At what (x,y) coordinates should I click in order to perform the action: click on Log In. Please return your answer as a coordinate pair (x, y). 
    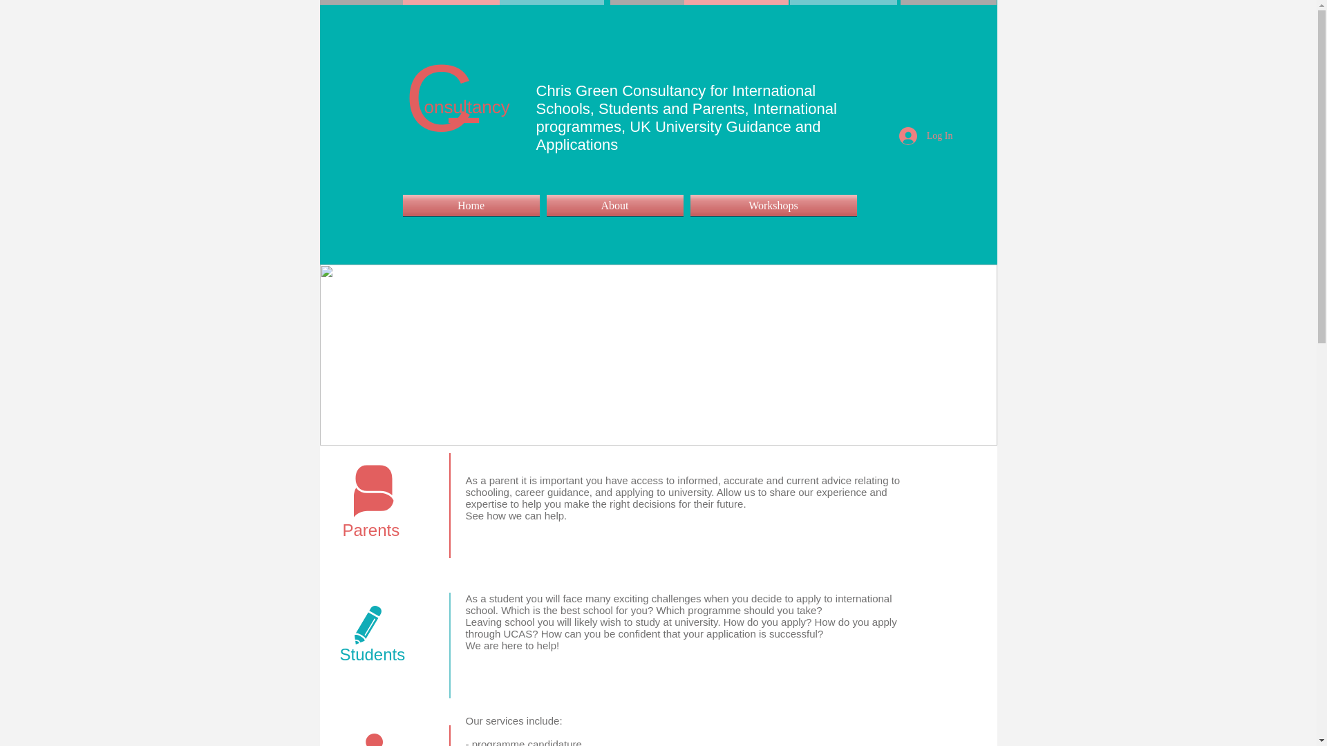
    Looking at the image, I should click on (926, 136).